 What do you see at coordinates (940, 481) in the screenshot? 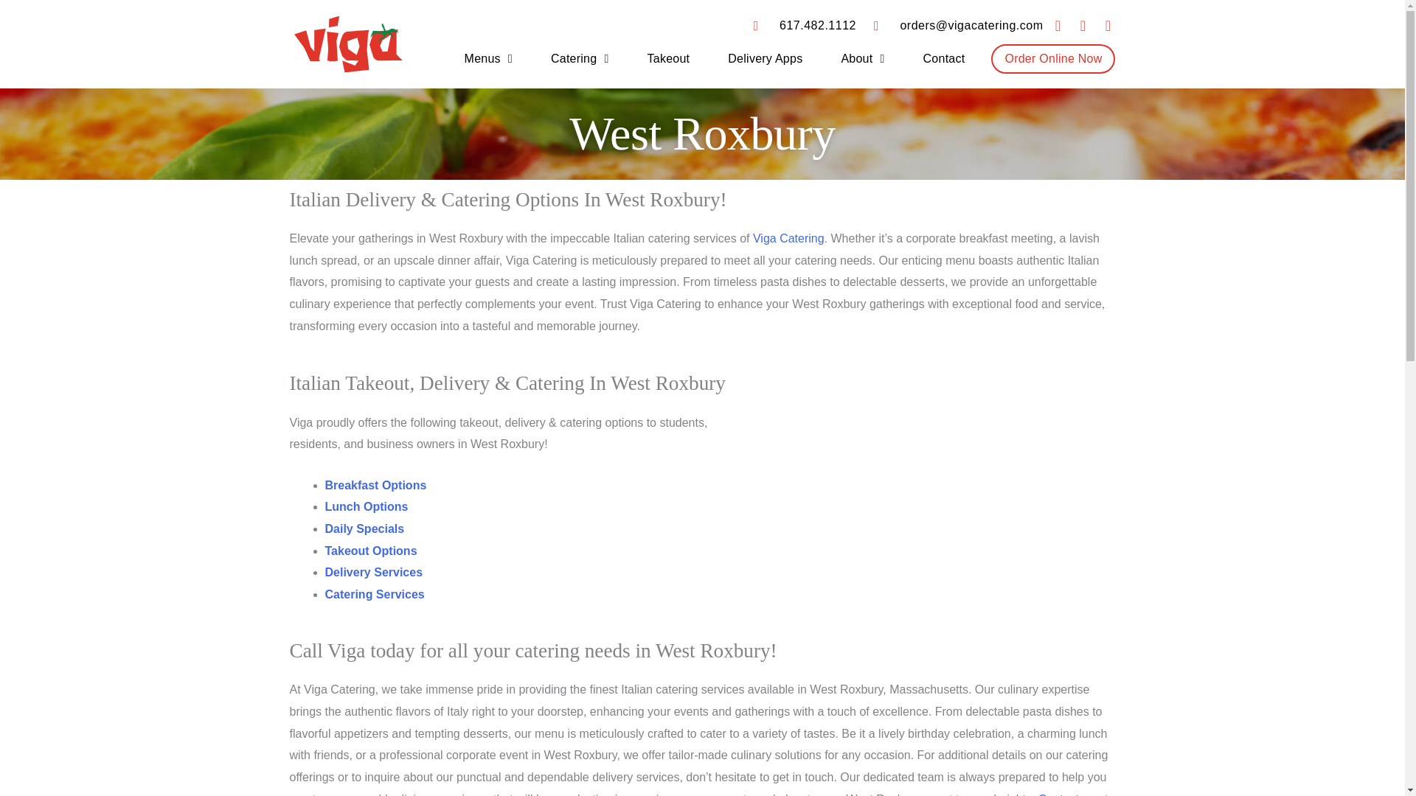
I see `West Roxbury, ma` at bounding box center [940, 481].